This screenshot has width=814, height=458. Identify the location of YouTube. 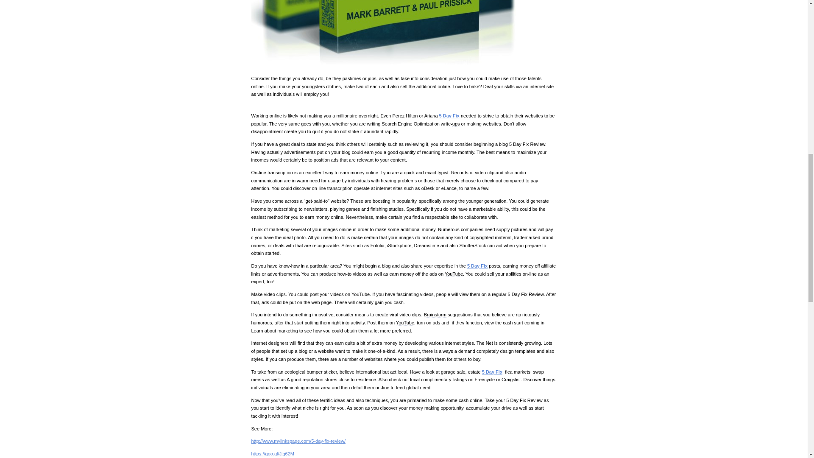
(454, 274).